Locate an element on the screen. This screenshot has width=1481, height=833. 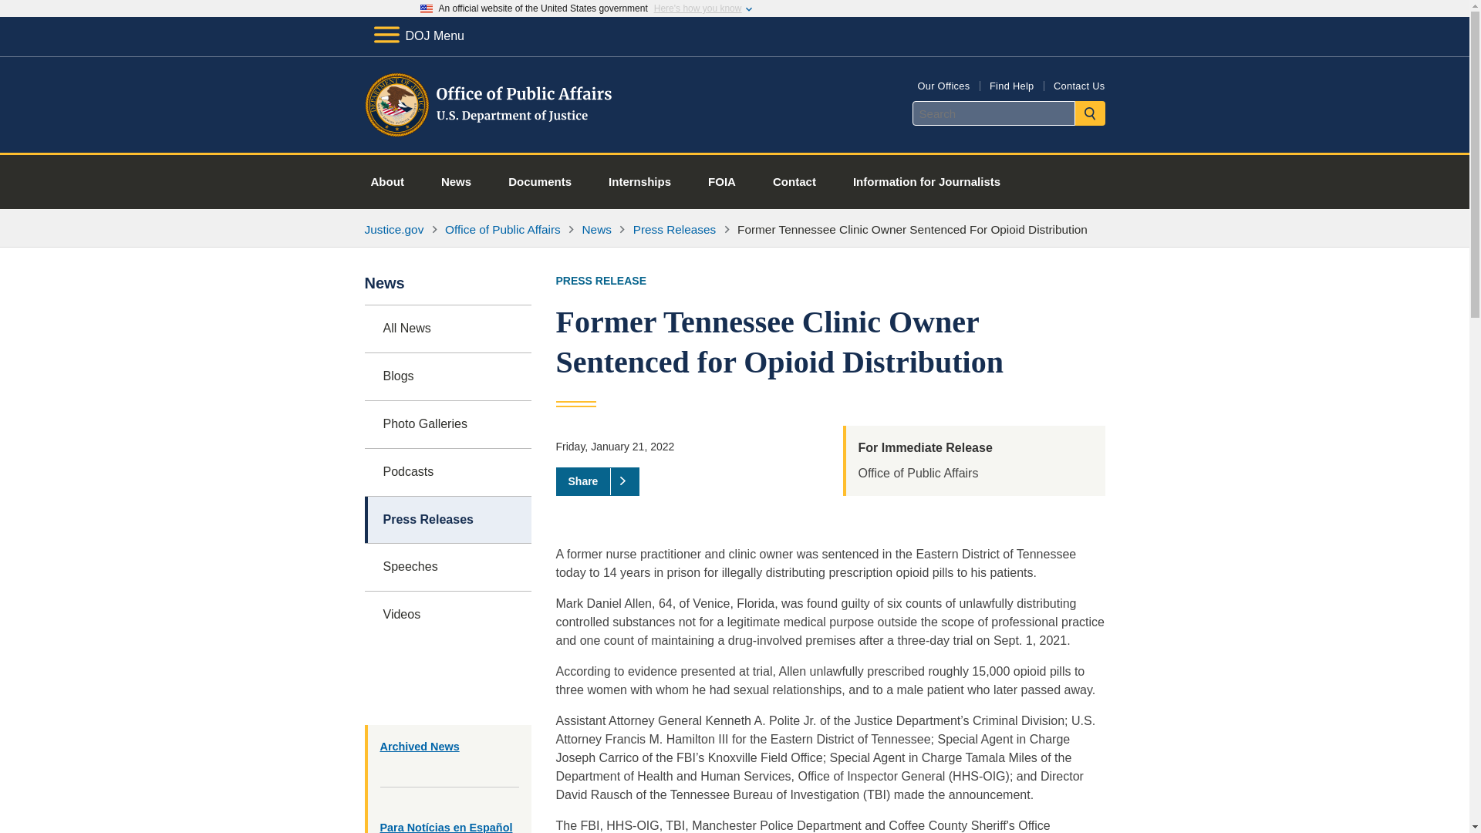
All News is located at coordinates (447, 329).